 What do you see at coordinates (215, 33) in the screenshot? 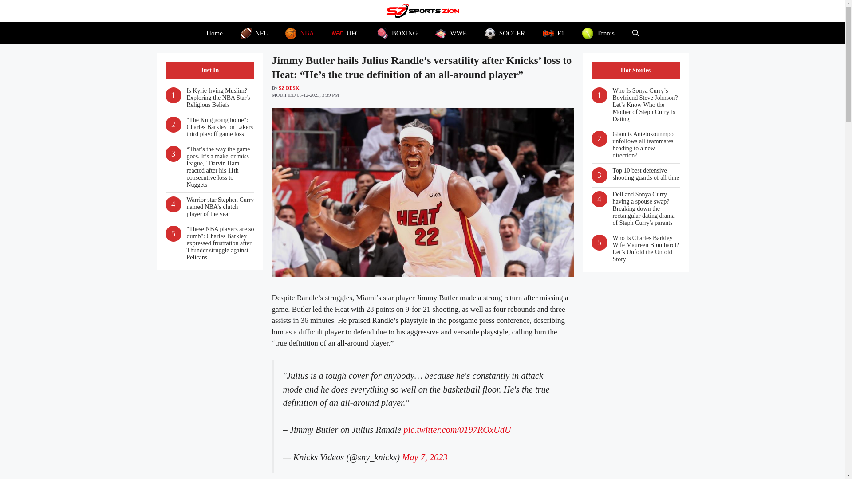
I see `Home` at bounding box center [215, 33].